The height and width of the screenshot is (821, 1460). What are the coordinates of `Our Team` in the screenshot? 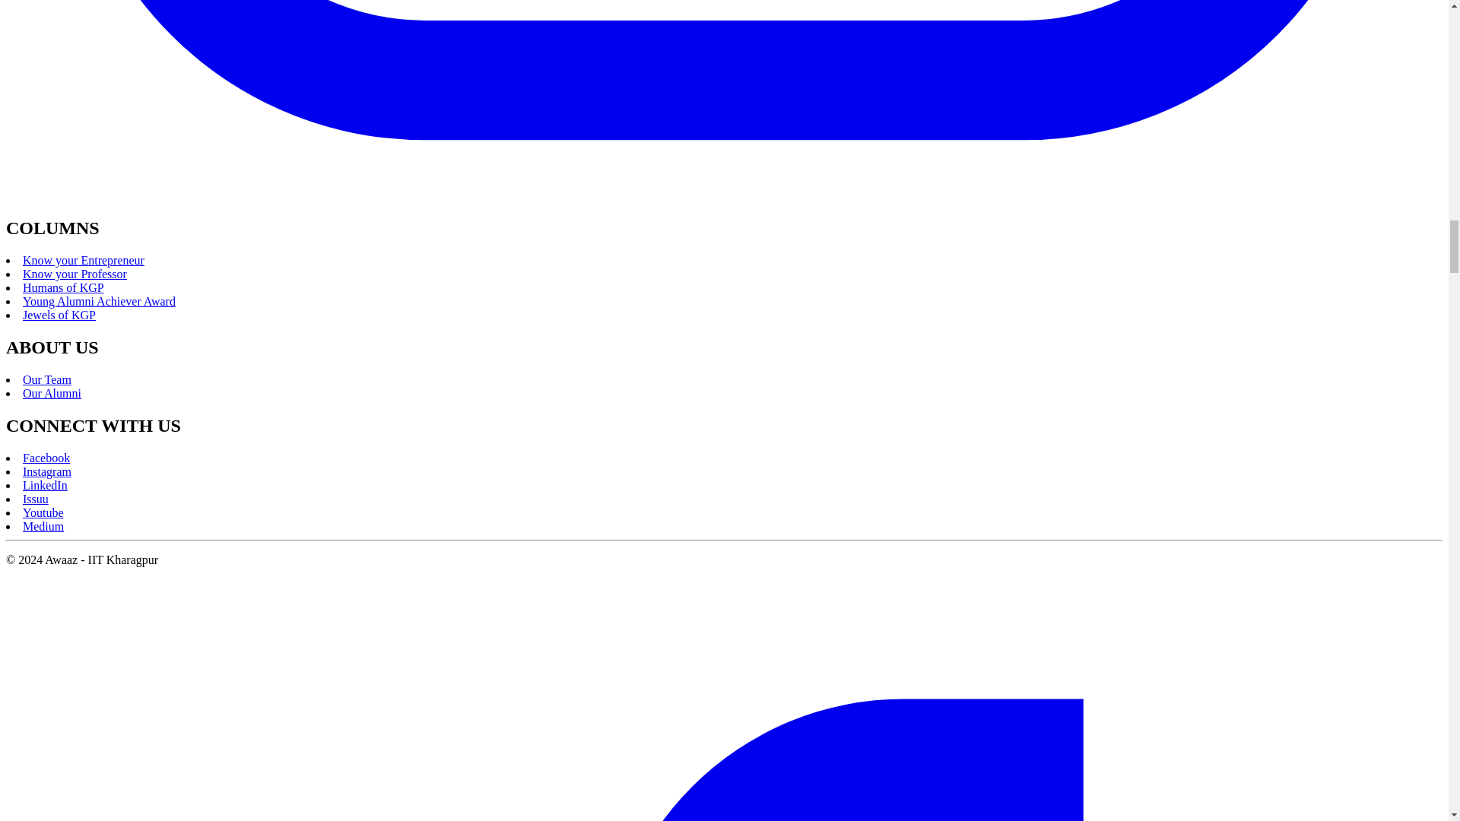 It's located at (47, 379).